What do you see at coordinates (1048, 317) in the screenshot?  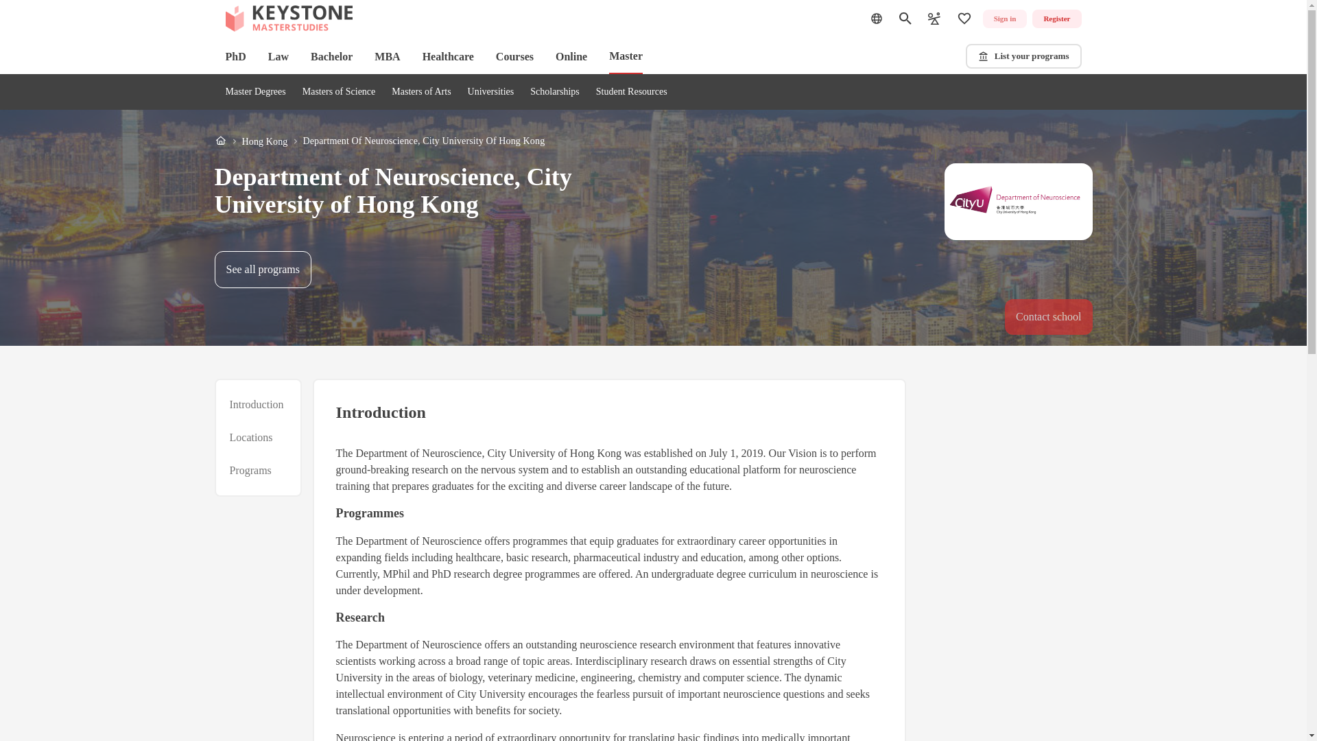 I see `Contact school` at bounding box center [1048, 317].